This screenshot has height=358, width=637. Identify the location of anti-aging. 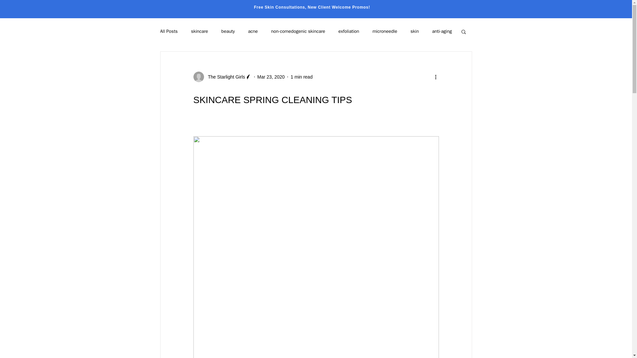
(442, 31).